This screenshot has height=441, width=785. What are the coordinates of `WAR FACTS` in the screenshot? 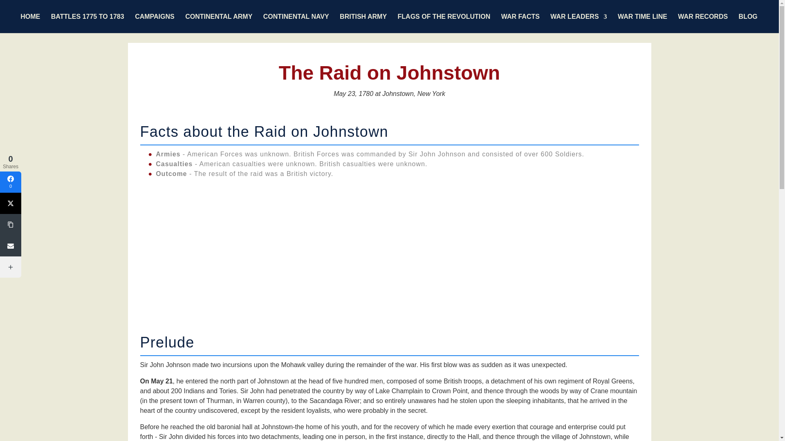 It's located at (520, 23).